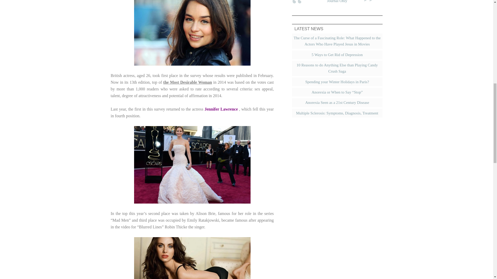 The width and height of the screenshot is (497, 279). What do you see at coordinates (337, 68) in the screenshot?
I see `10 Reasons to do Anything Else than Playing Candy Crush Saga` at bounding box center [337, 68].